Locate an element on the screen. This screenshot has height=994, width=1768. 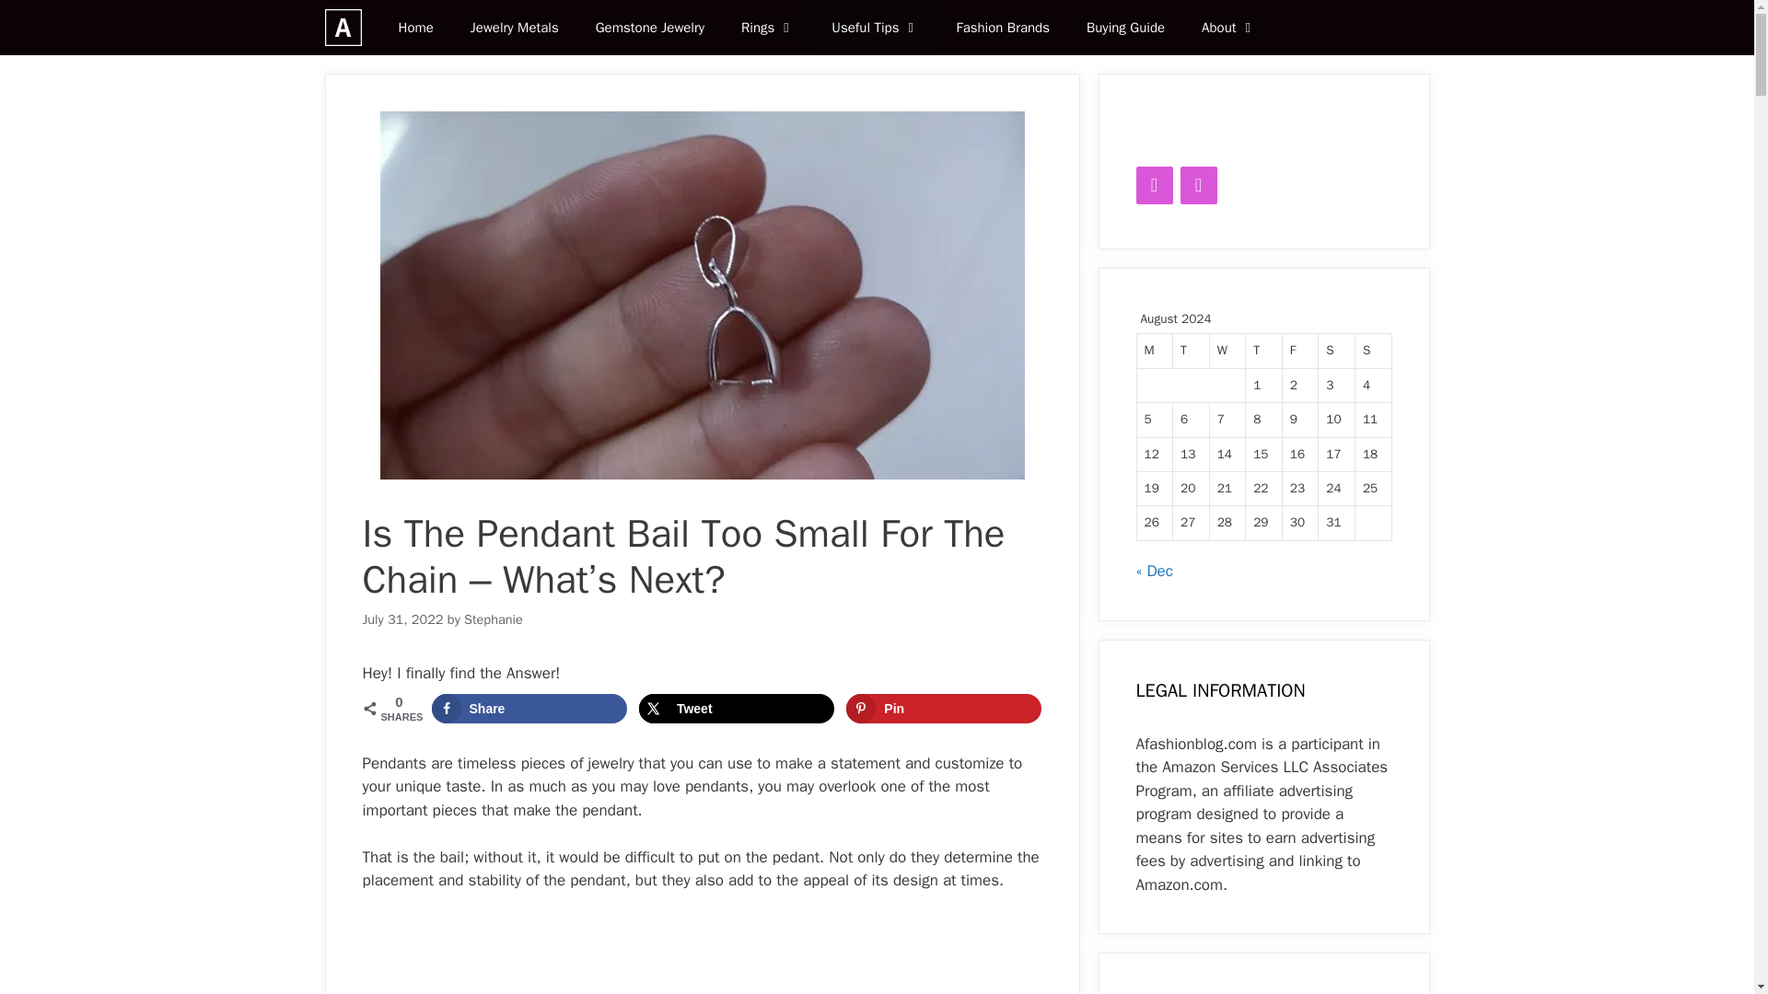
Buying Guide is located at coordinates (1125, 28).